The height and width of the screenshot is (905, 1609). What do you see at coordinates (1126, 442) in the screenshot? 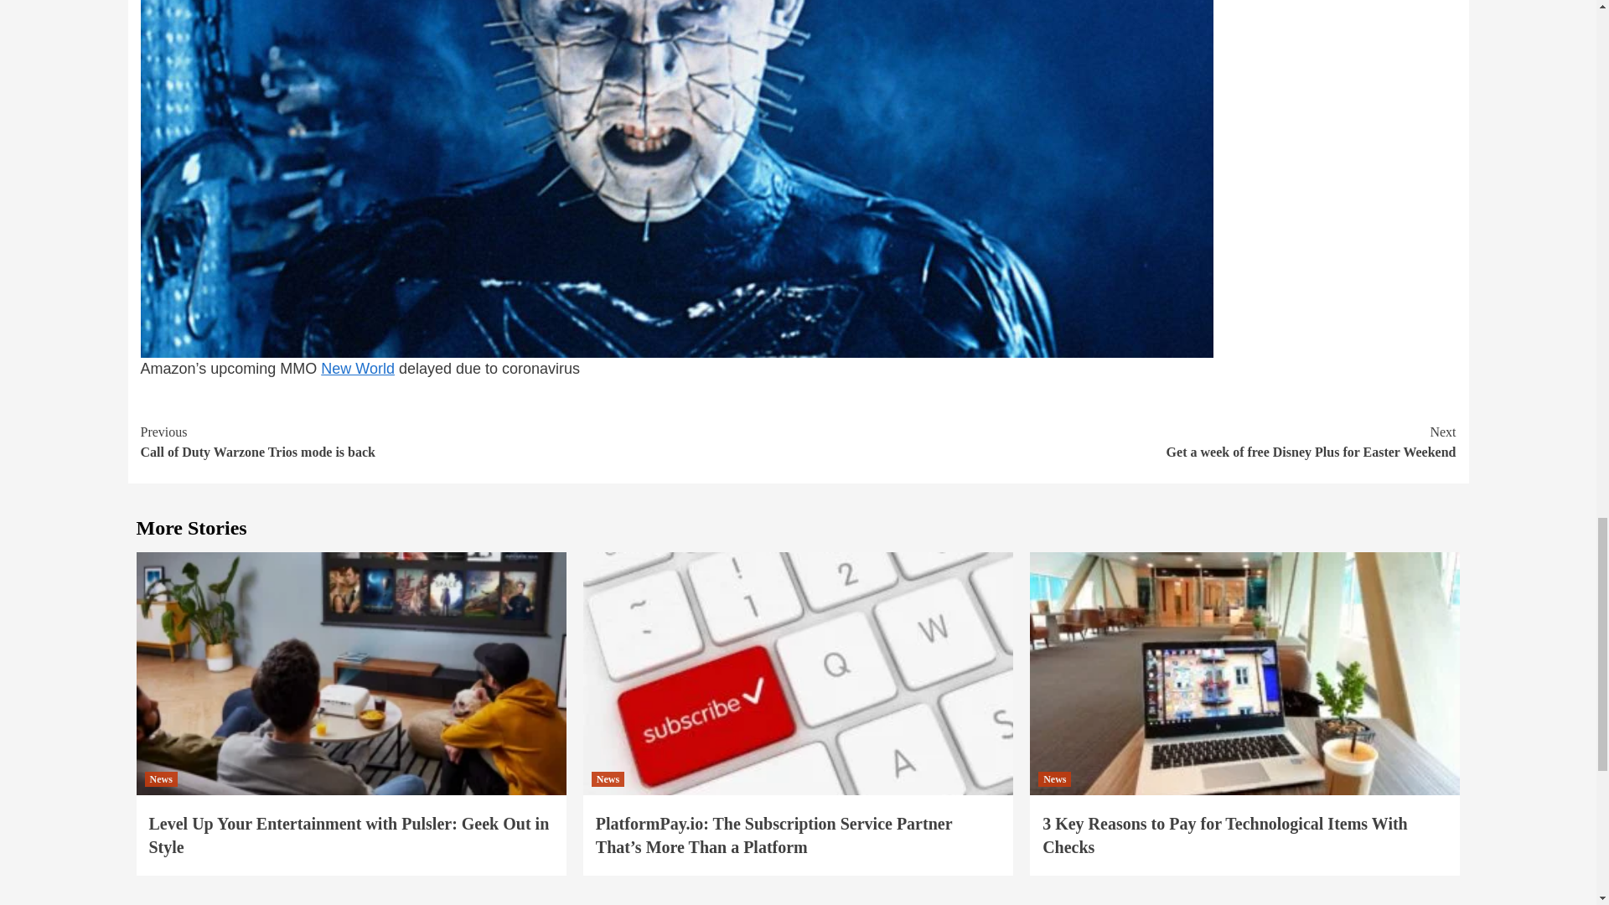
I see `News` at bounding box center [1126, 442].